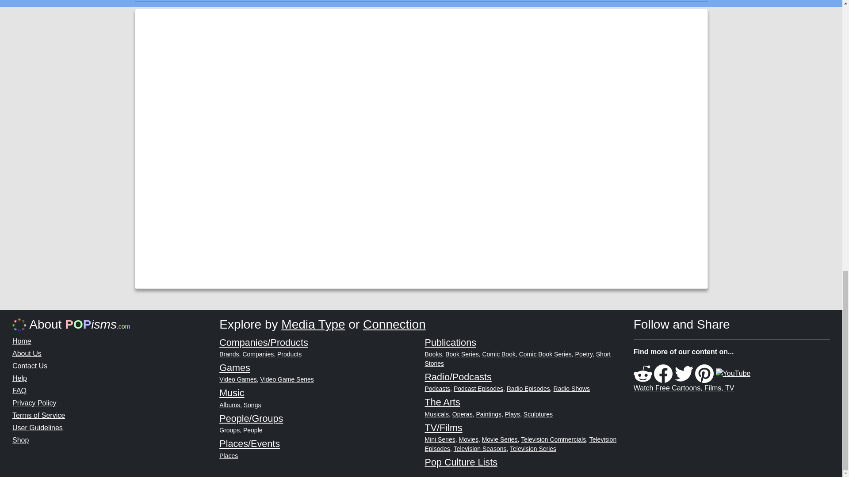  I want to click on Home, so click(22, 341).